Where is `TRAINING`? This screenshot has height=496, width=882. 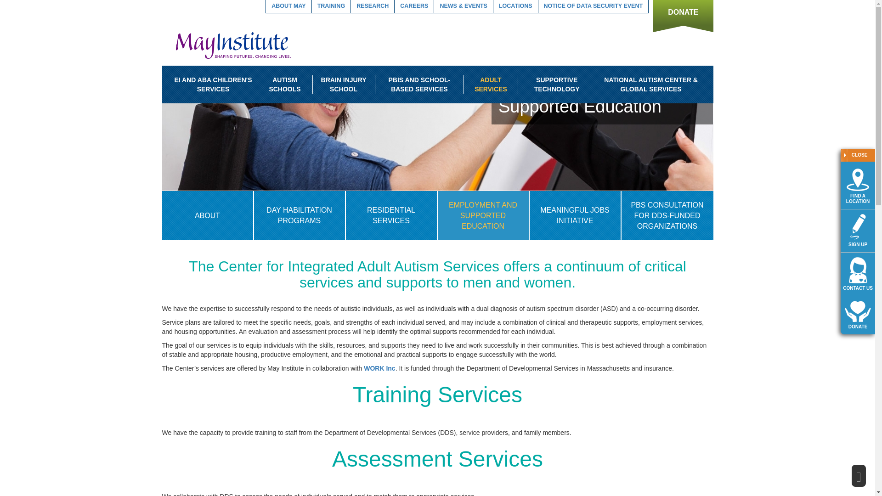 TRAINING is located at coordinates (331, 6).